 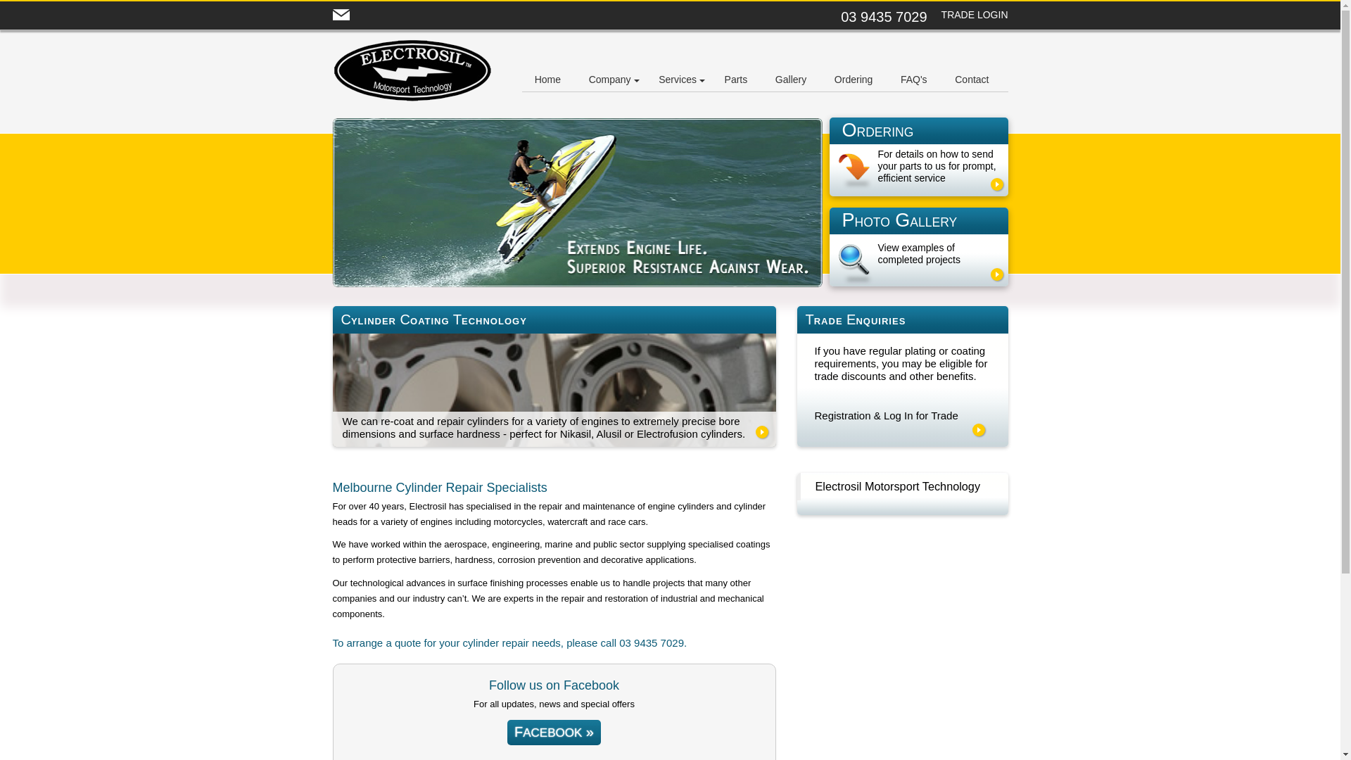 I want to click on Parts, so click(x=736, y=80).